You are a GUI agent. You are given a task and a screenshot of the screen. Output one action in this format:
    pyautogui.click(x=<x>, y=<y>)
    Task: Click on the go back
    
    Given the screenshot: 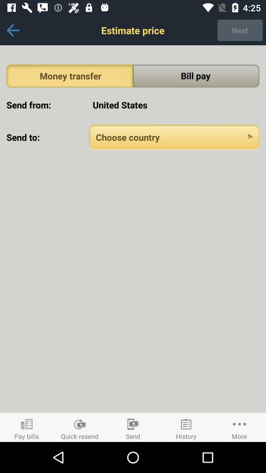 What is the action you would take?
    pyautogui.click(x=13, y=31)
    